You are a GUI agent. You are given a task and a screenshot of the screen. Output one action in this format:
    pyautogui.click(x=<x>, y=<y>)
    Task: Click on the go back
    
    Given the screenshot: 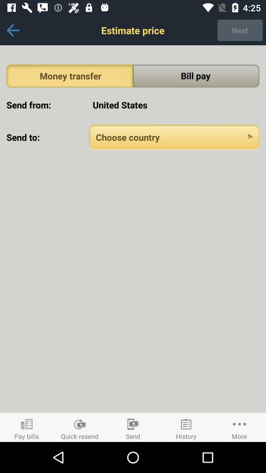 What is the action you would take?
    pyautogui.click(x=13, y=31)
    